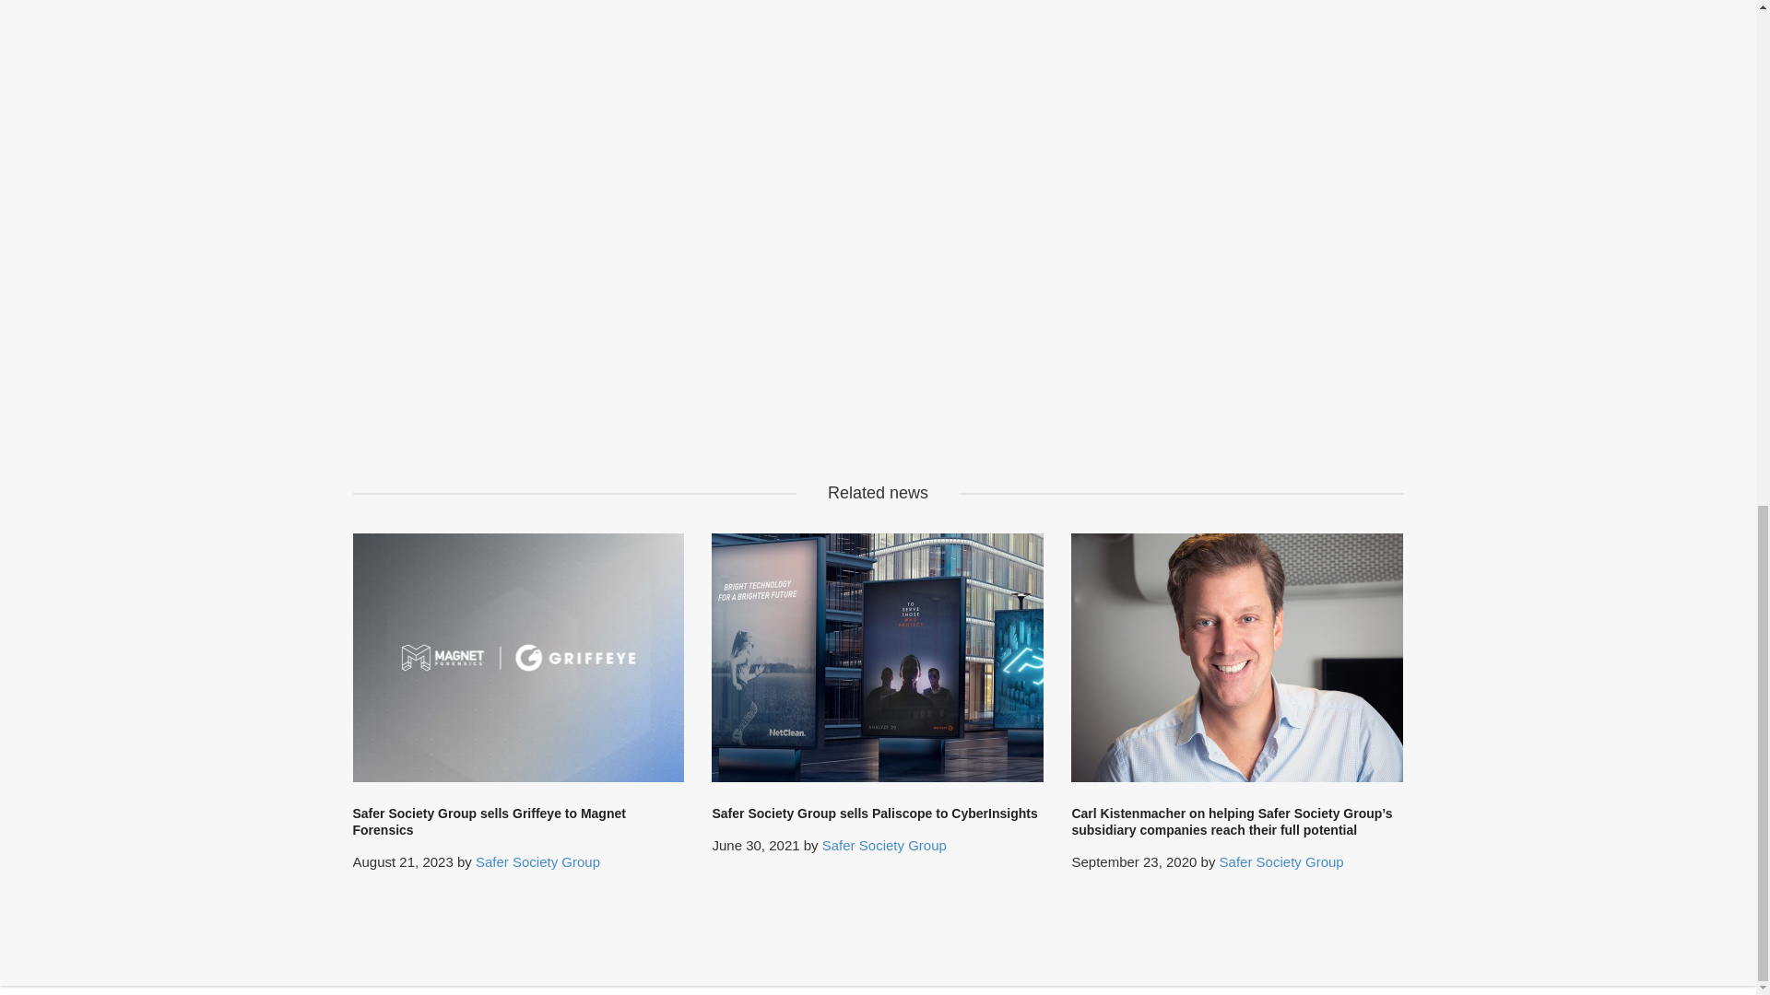 The width and height of the screenshot is (1770, 995). I want to click on Safer Society Group sells Griffeye to Magnet Forensics, so click(489, 822).